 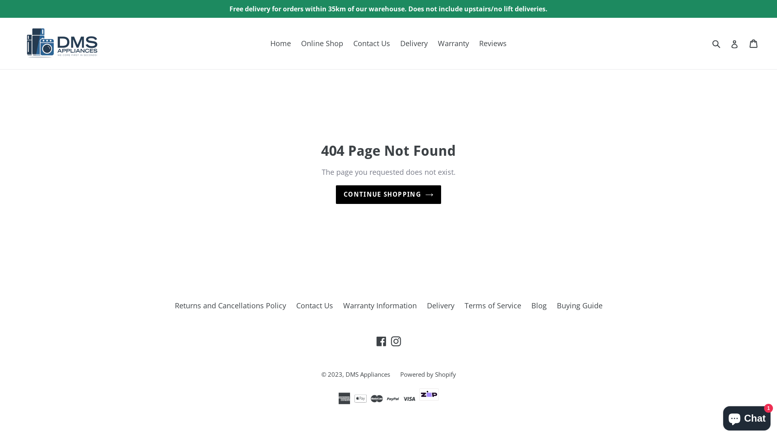 I want to click on Blog, so click(x=539, y=305).